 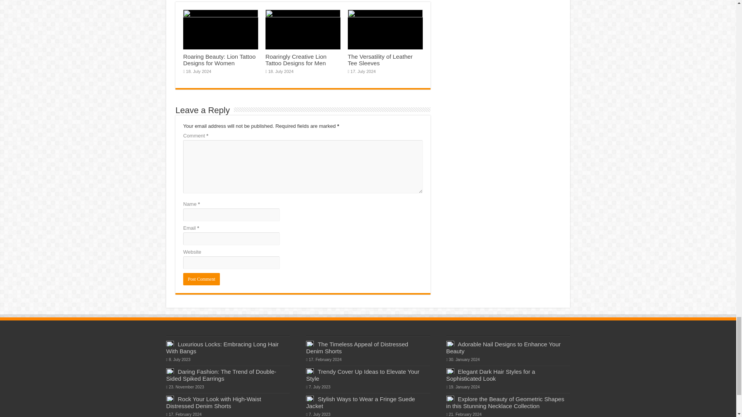 I want to click on The Versatility of Leather Tee Sleeves, so click(x=380, y=59).